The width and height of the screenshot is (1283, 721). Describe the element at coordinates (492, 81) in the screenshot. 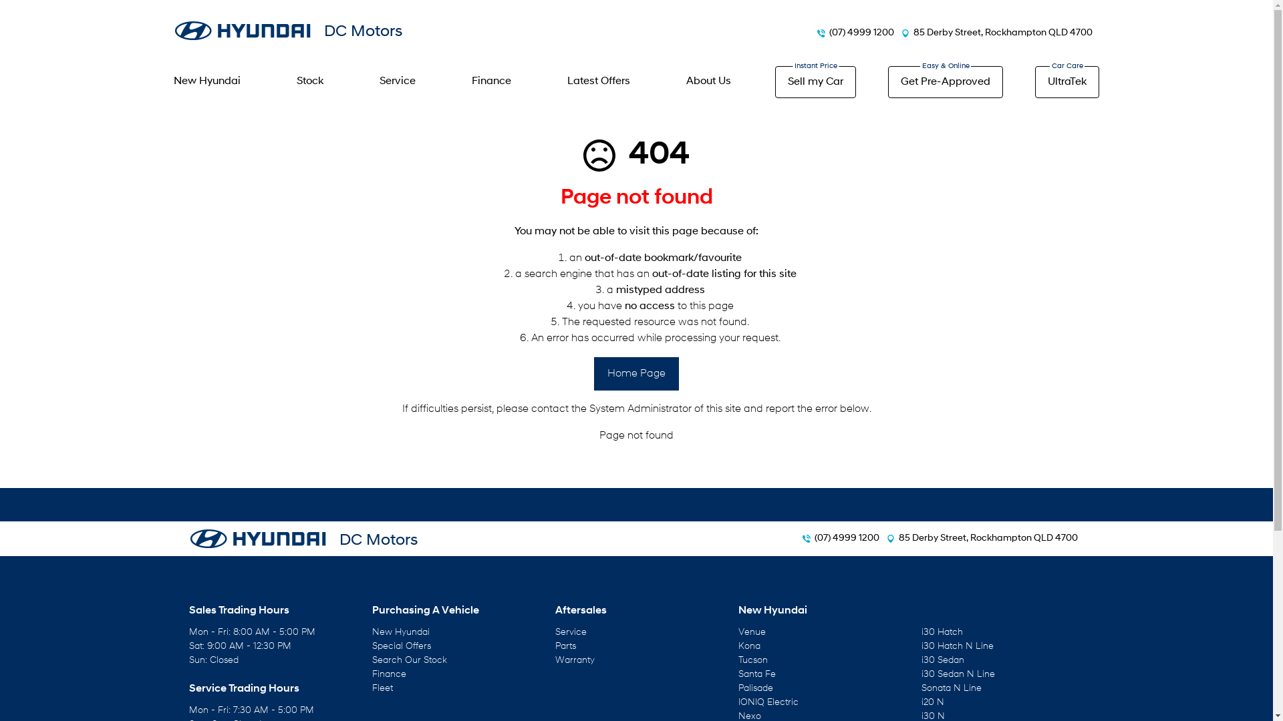

I see `Finance` at that location.